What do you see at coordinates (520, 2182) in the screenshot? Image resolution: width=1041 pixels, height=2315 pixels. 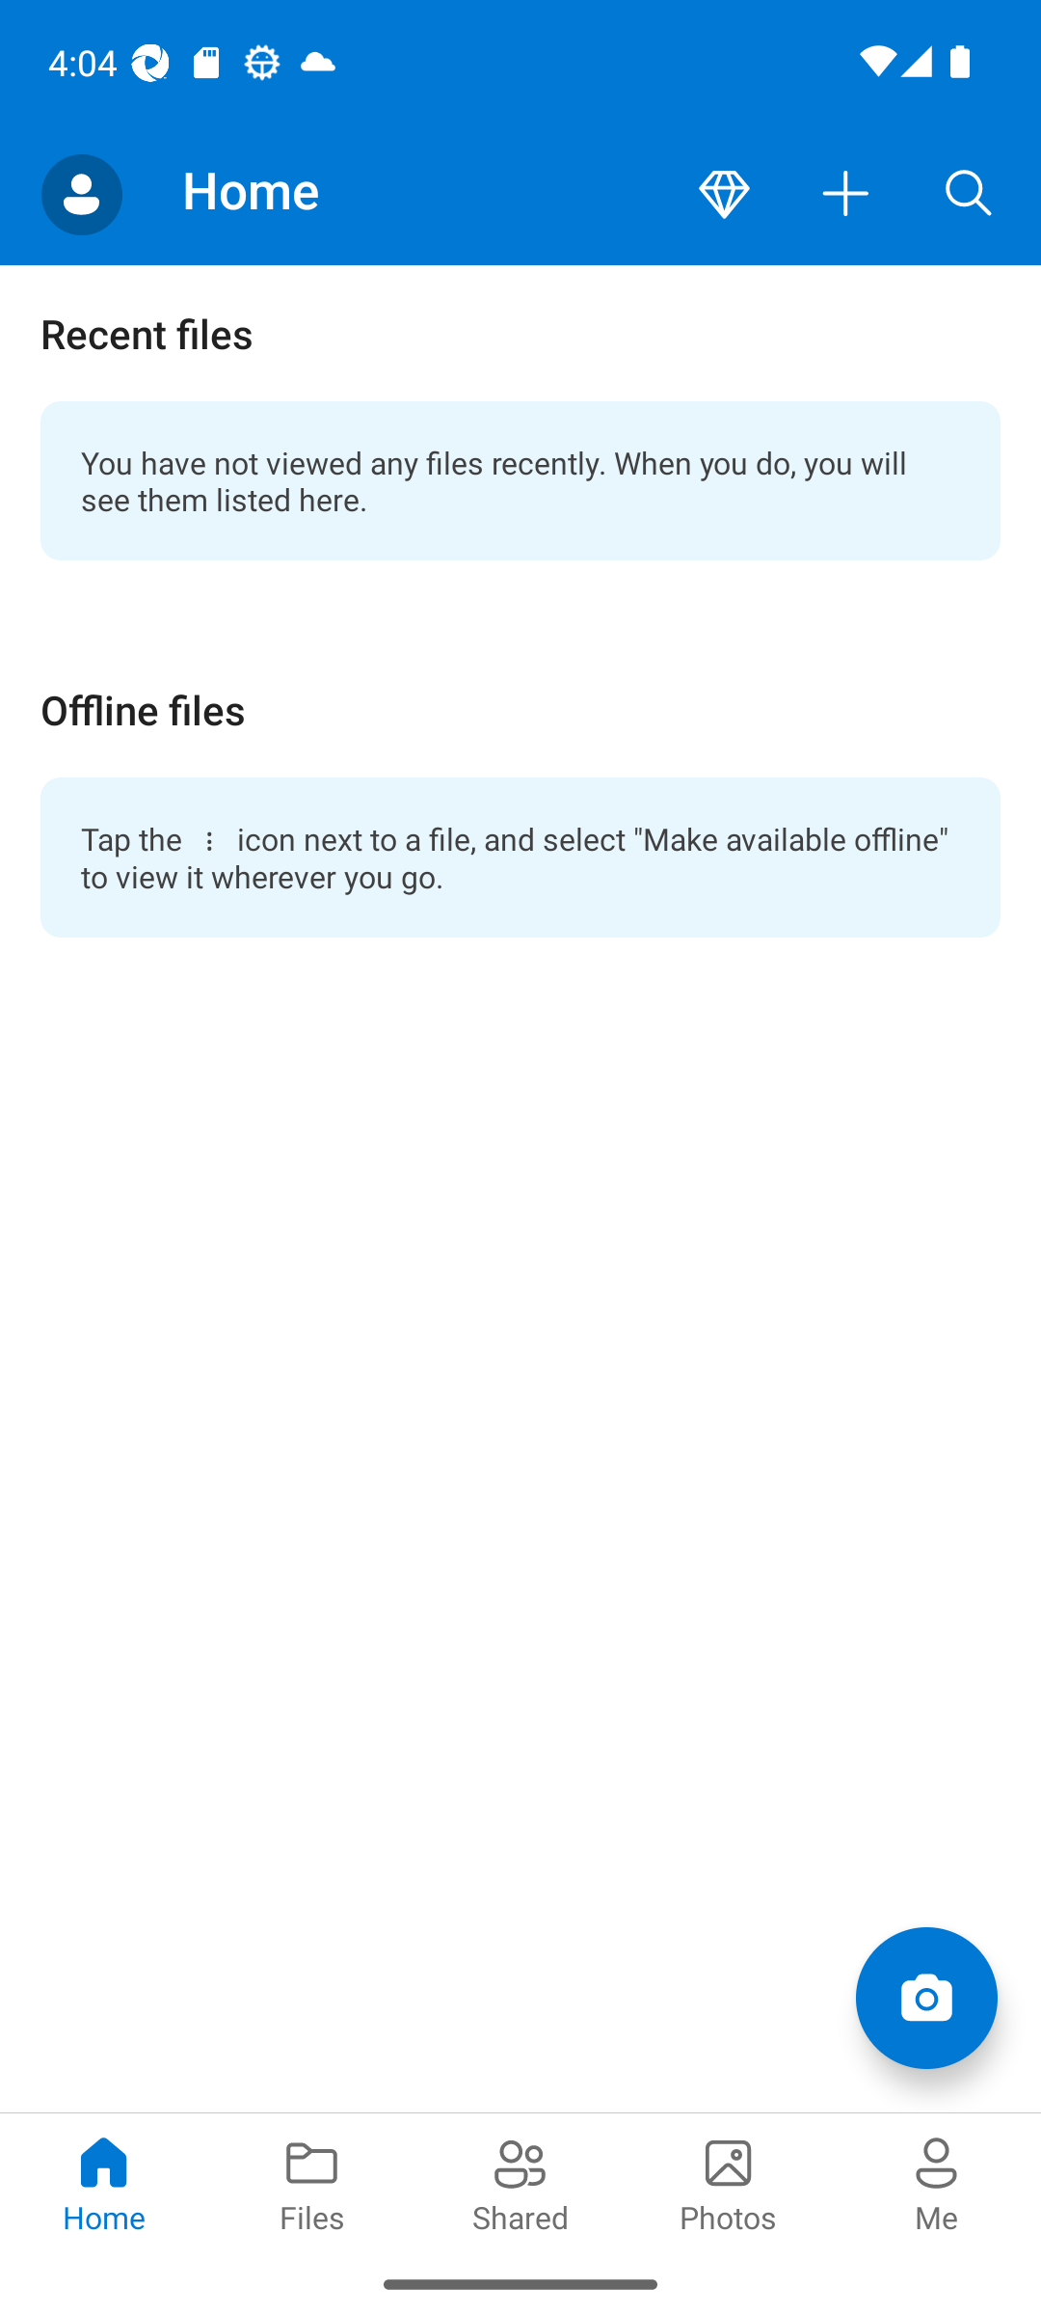 I see `Shared pivot Shared` at bounding box center [520, 2182].